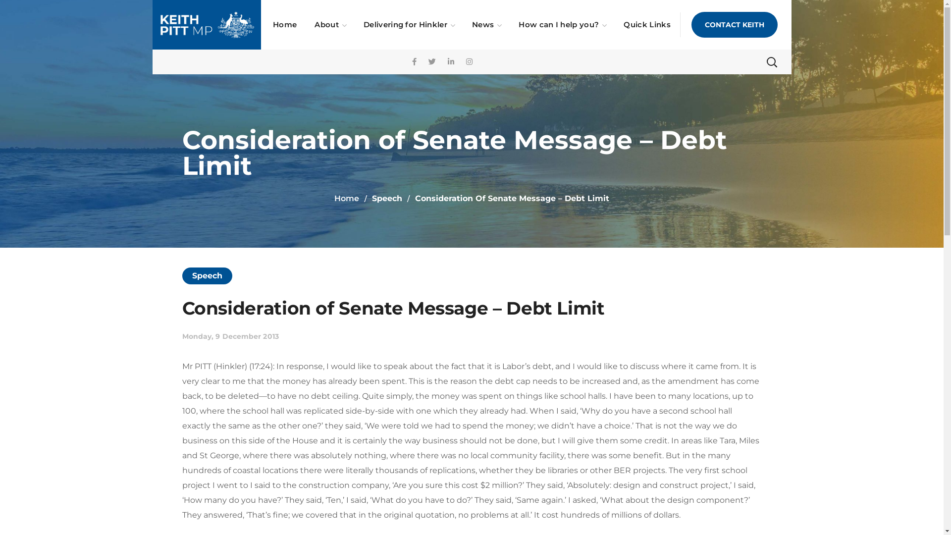  Describe the element at coordinates (486, 25) in the screenshot. I see `News` at that location.